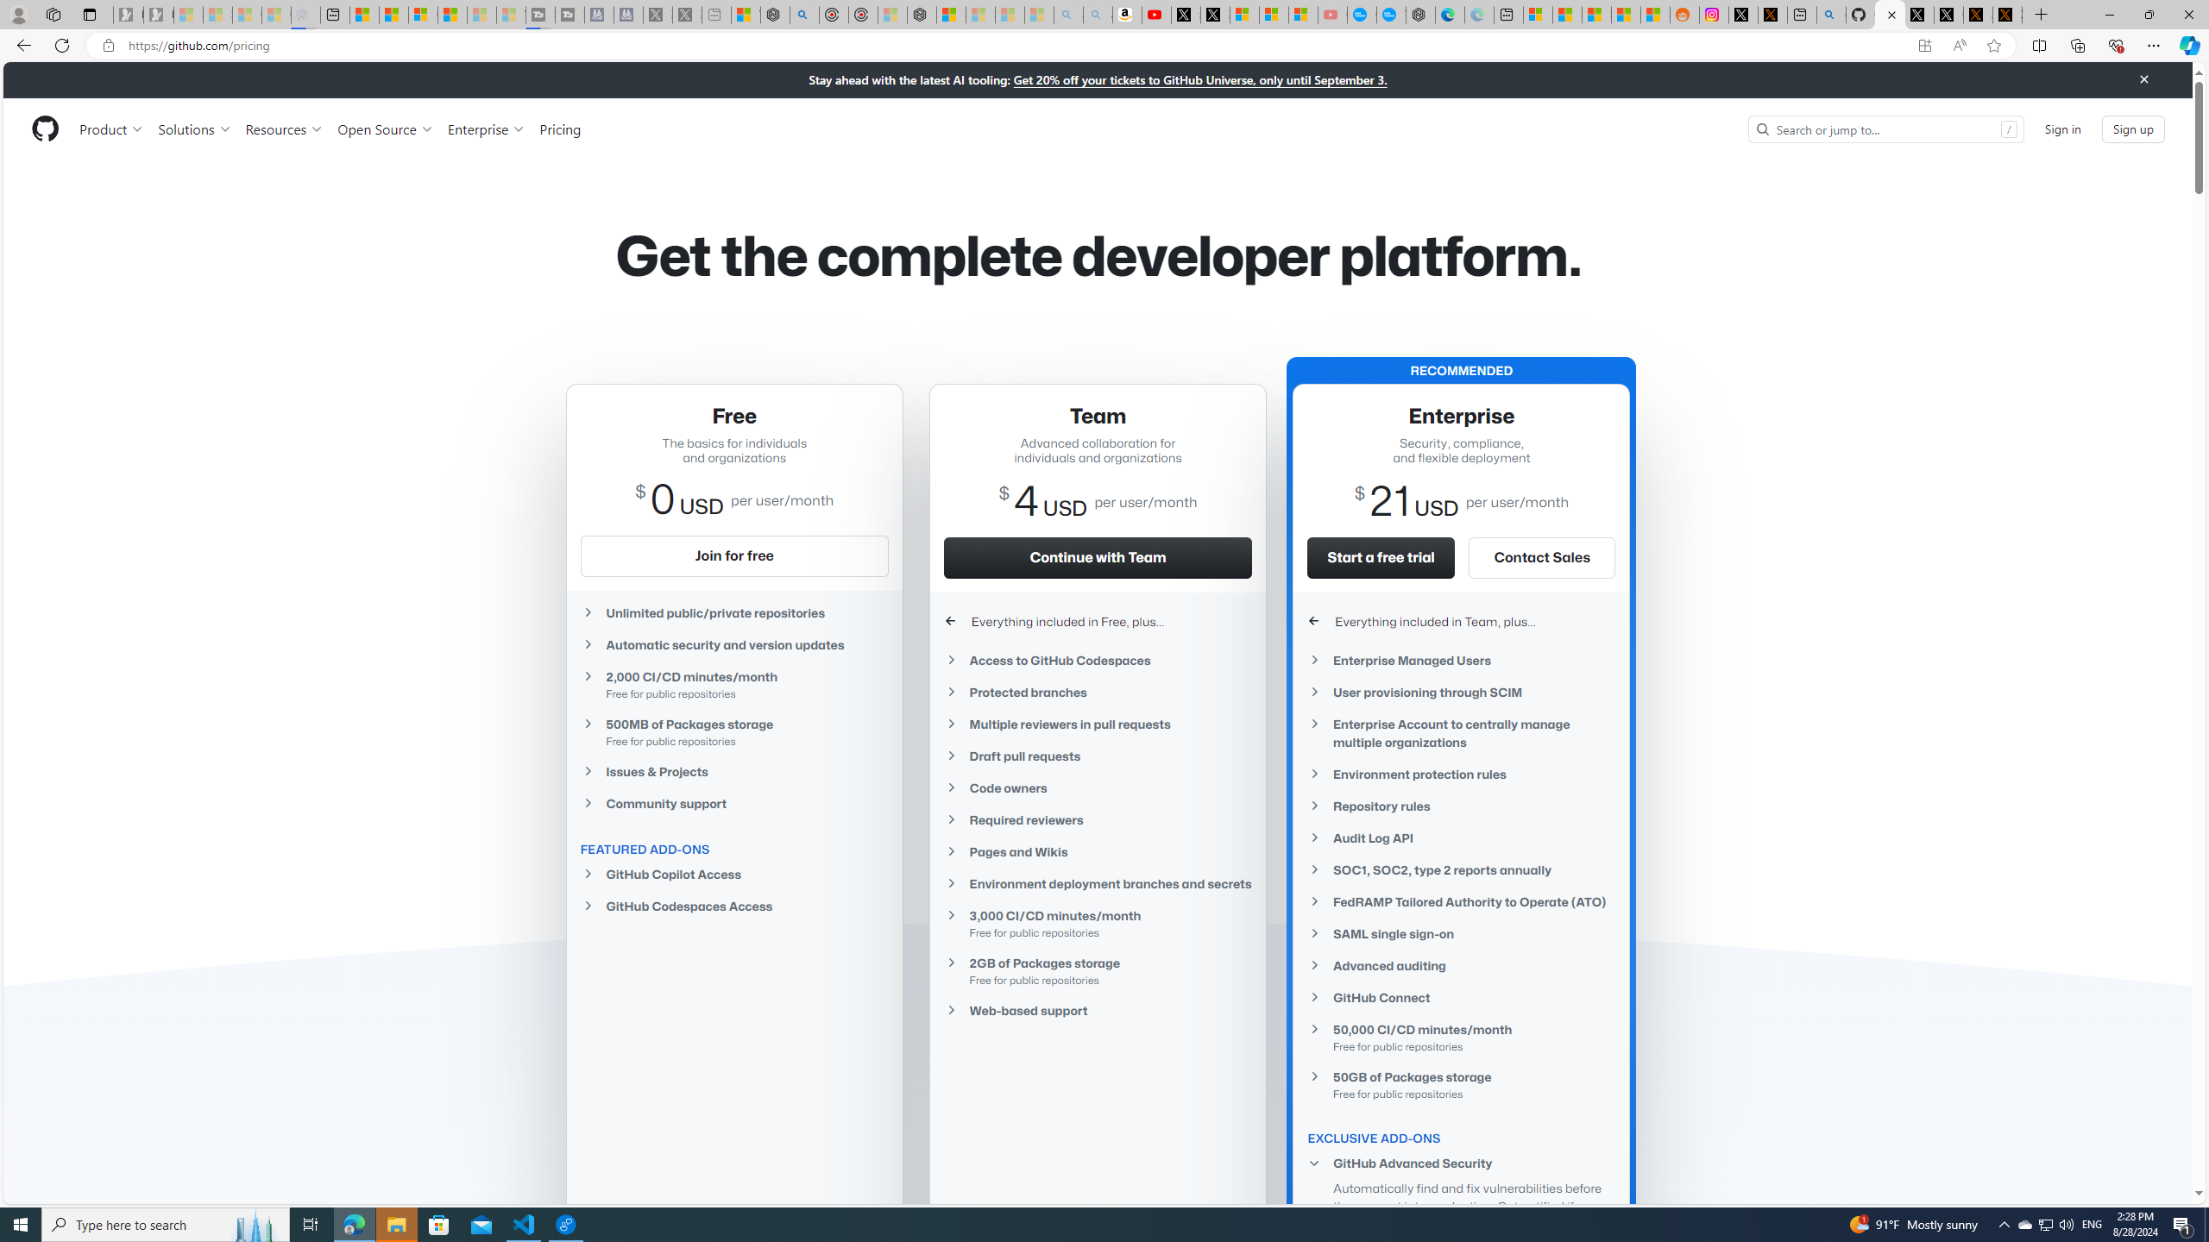  I want to click on Everything included in Team, plus..., so click(1462, 621).